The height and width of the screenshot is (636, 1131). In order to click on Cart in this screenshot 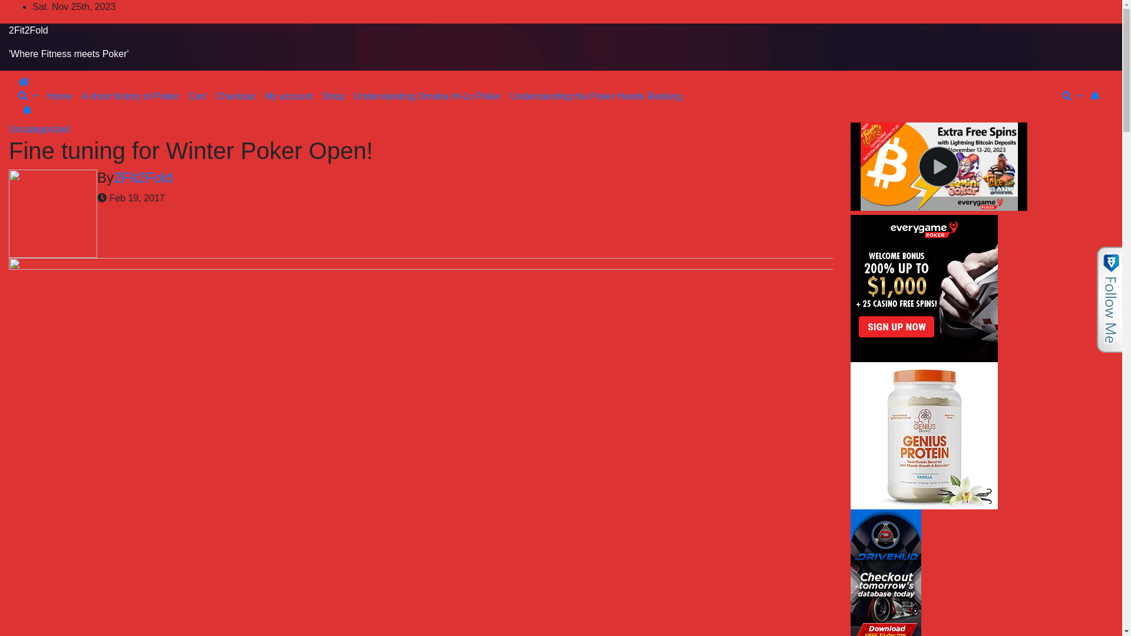, I will do `click(197, 97)`.